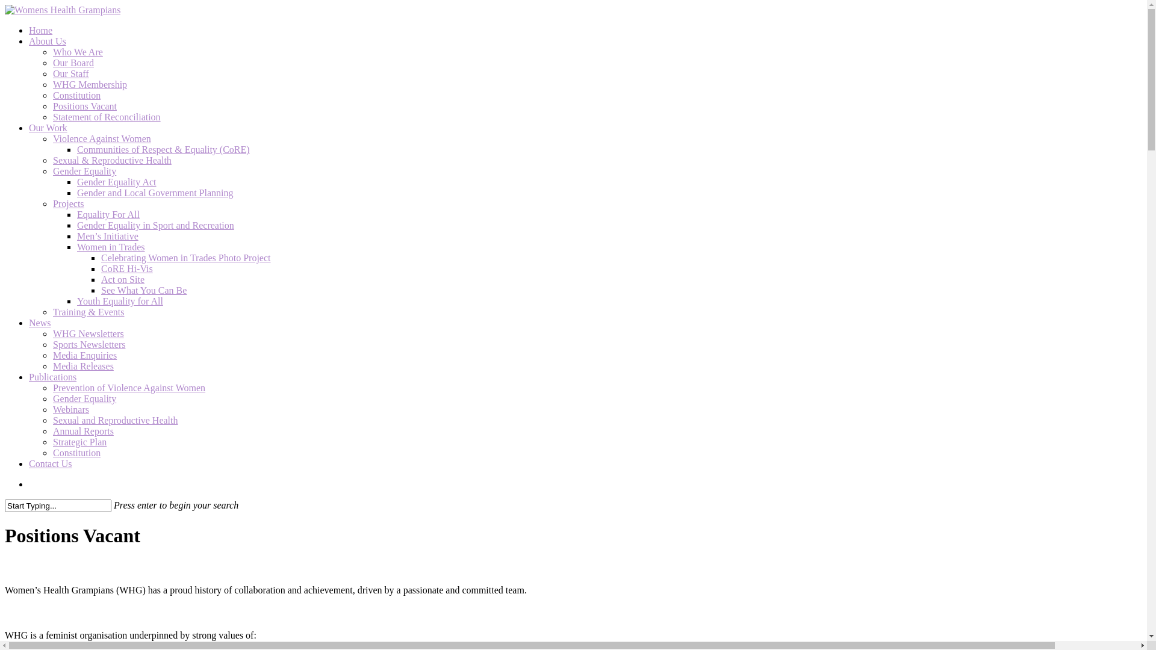  Describe the element at coordinates (5, 5) in the screenshot. I see `Skip to main content` at that location.